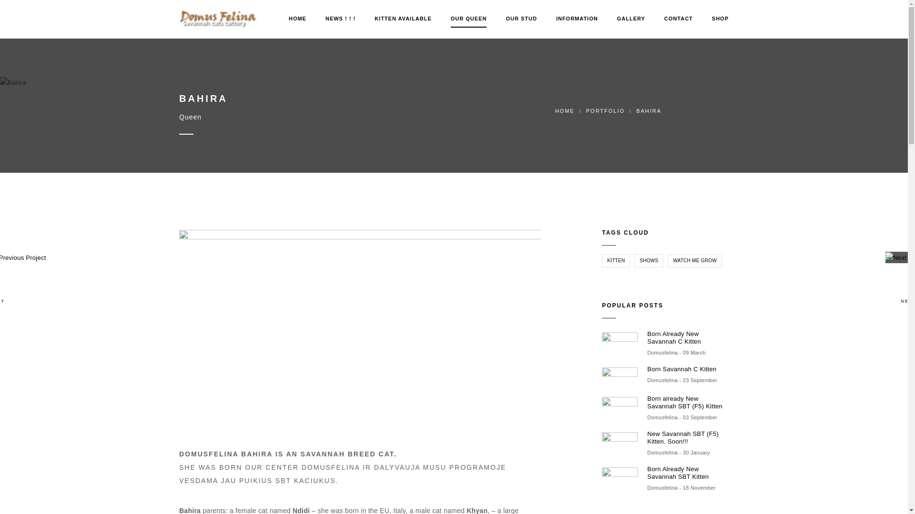  What do you see at coordinates (403, 19) in the screenshot?
I see `KITTEN AVAILABLE` at bounding box center [403, 19].